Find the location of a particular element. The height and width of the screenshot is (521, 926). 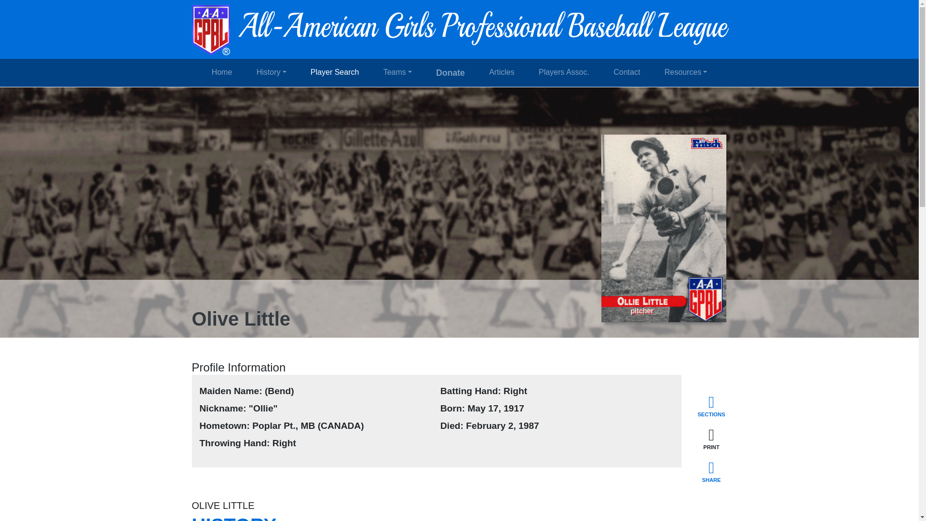

Player Search is located at coordinates (335, 72).